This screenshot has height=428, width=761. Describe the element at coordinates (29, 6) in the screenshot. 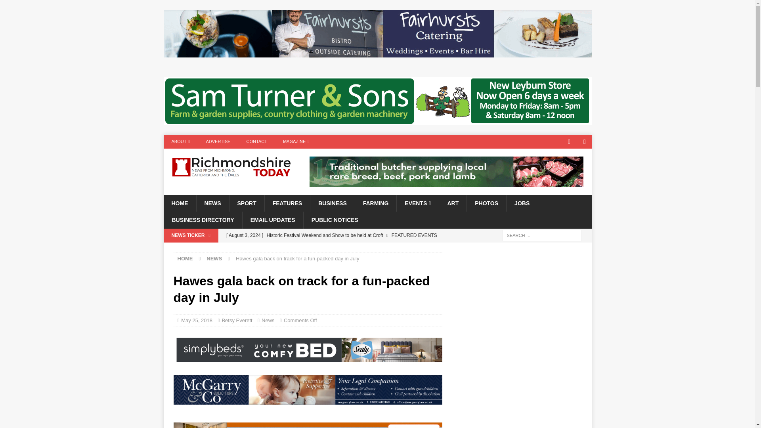

I see `Search` at that location.